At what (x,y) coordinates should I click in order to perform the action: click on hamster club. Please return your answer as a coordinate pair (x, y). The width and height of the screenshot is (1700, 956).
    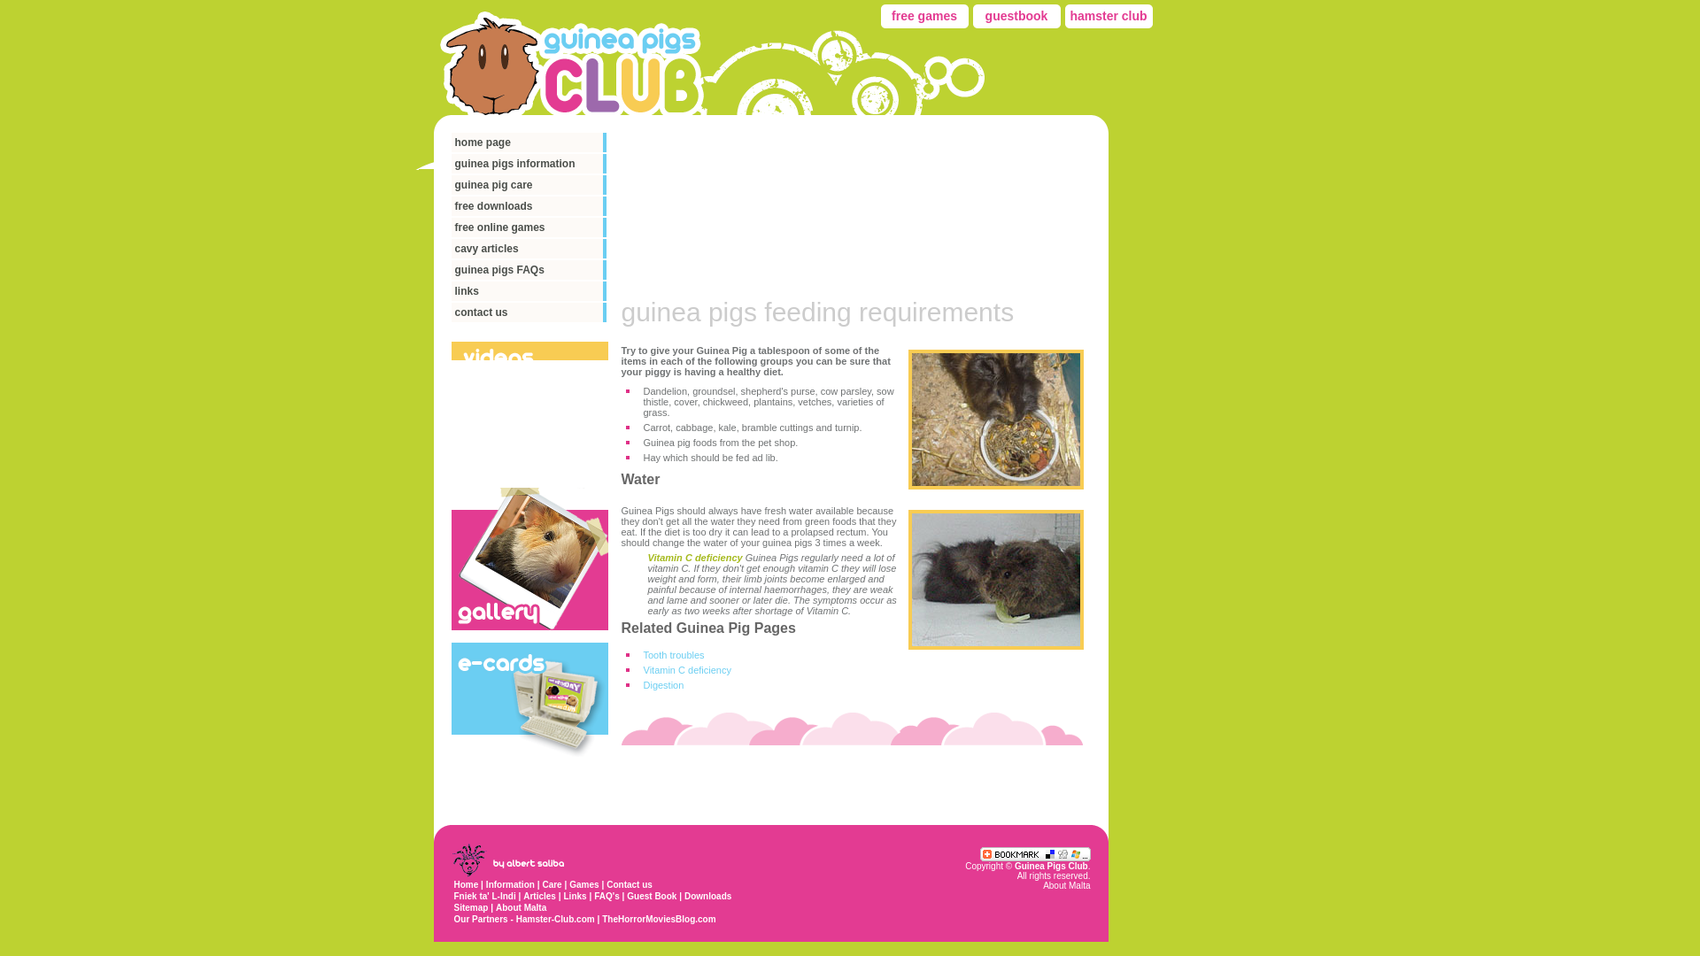
    Looking at the image, I should click on (1108, 16).